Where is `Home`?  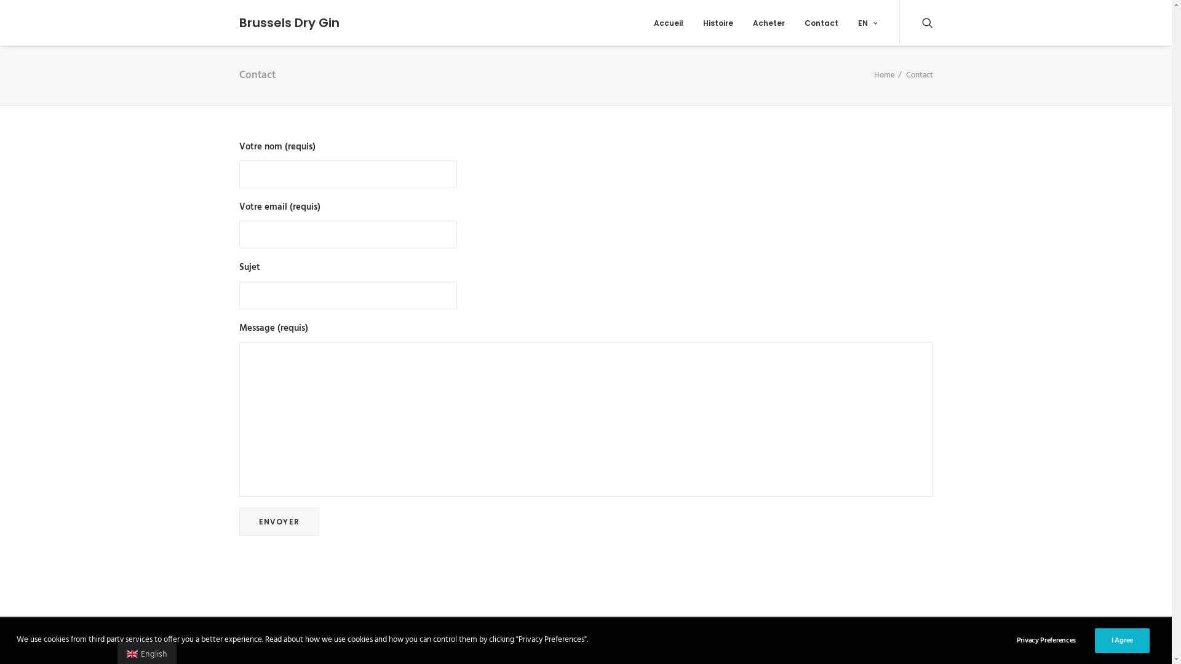
Home is located at coordinates (884, 75).